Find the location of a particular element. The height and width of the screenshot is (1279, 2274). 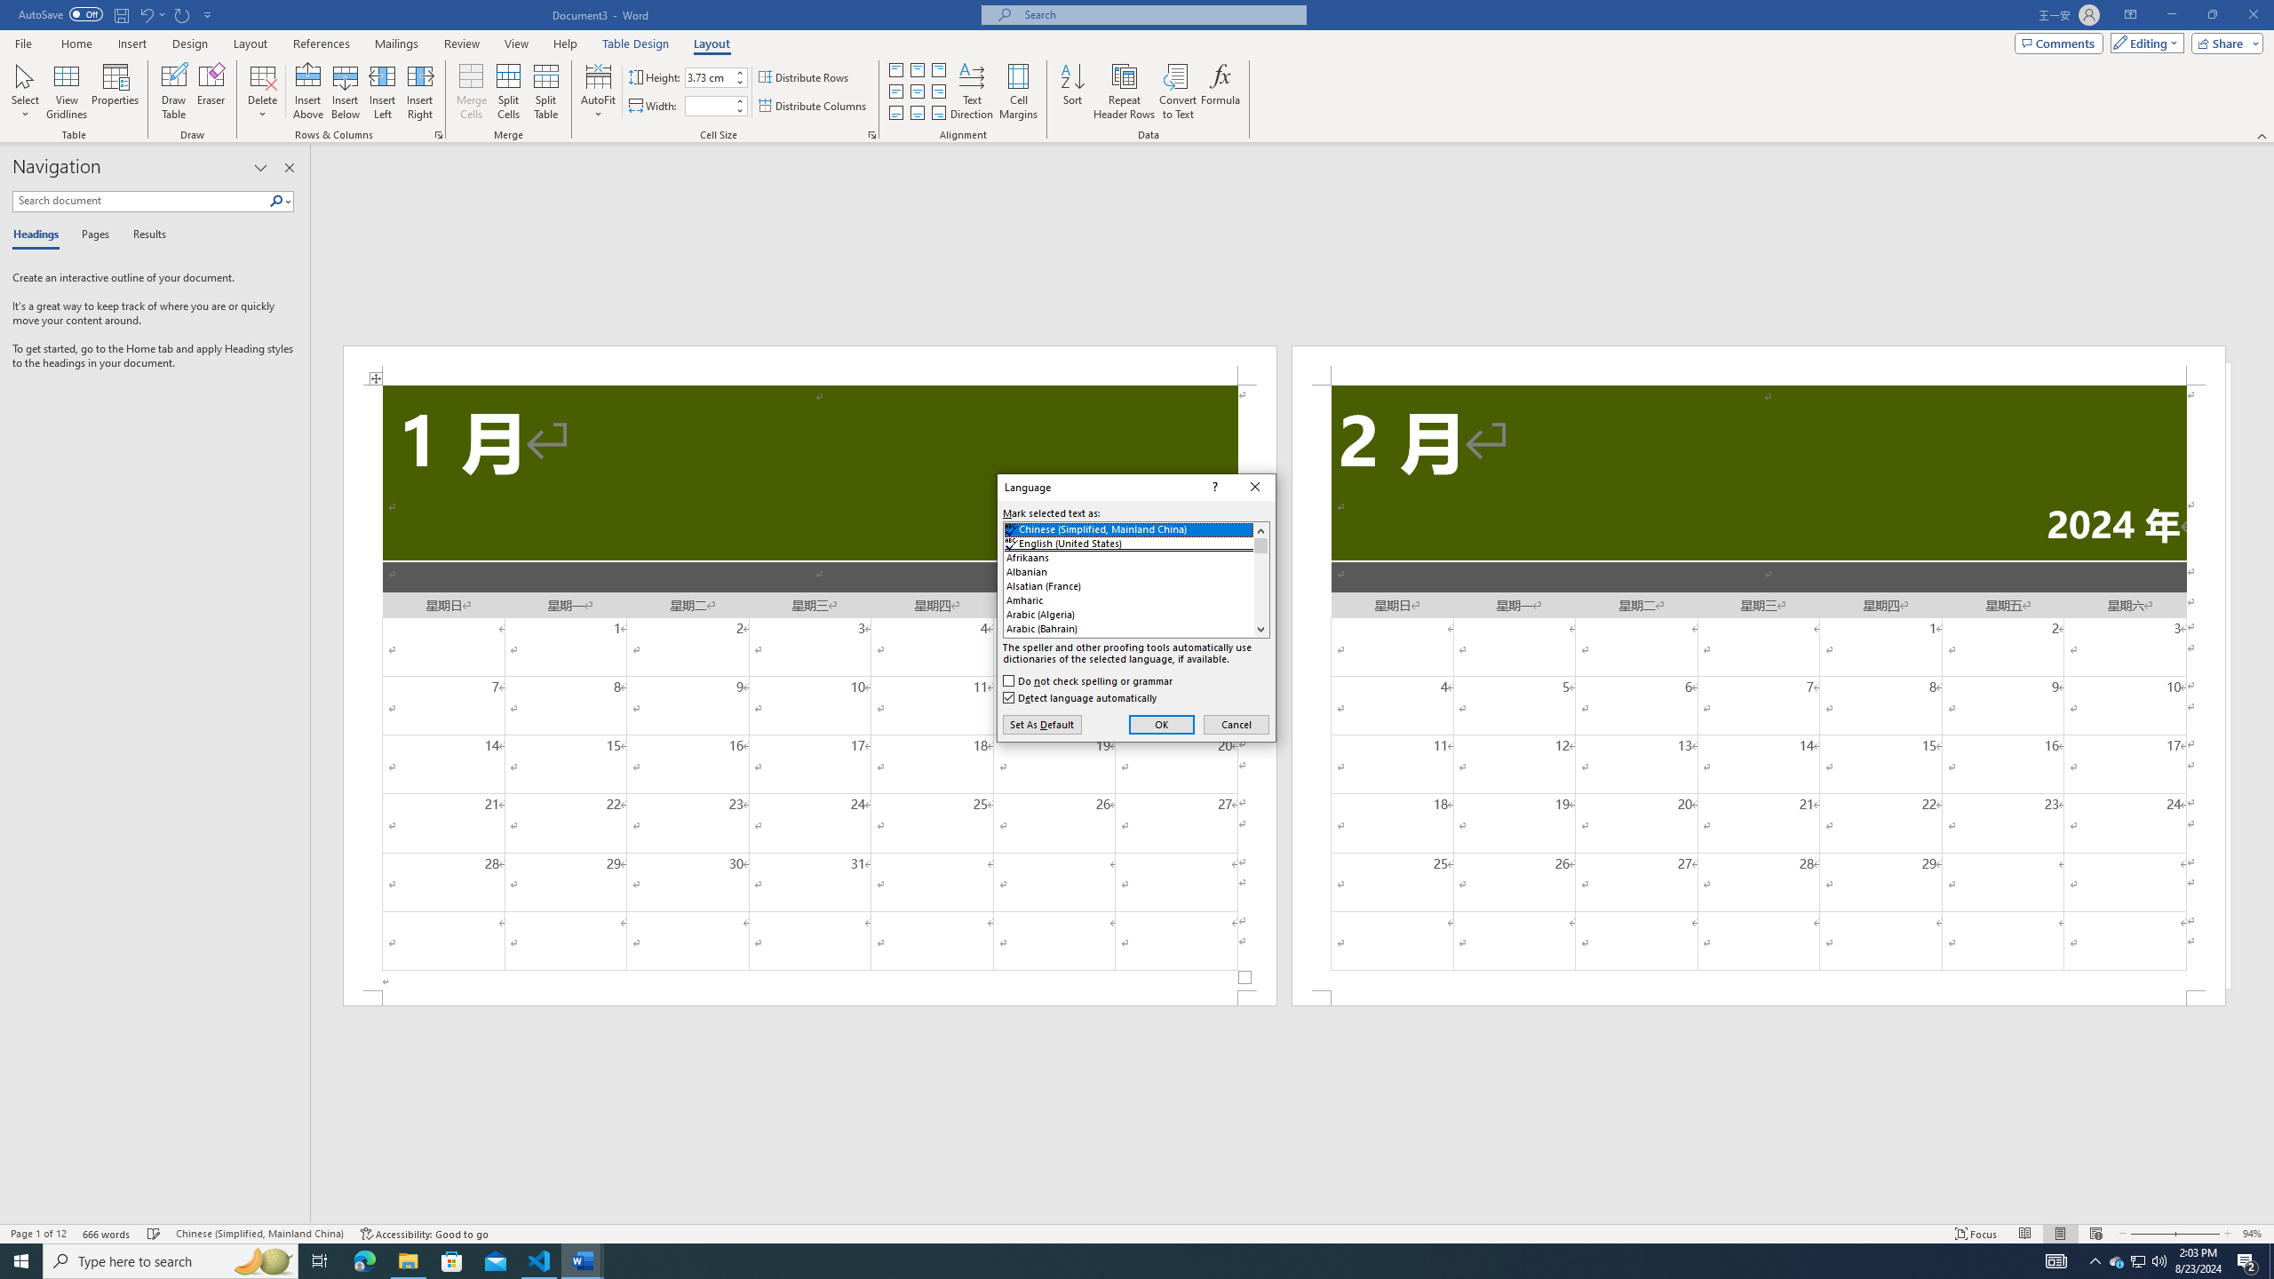

Table Design is located at coordinates (636, 44).